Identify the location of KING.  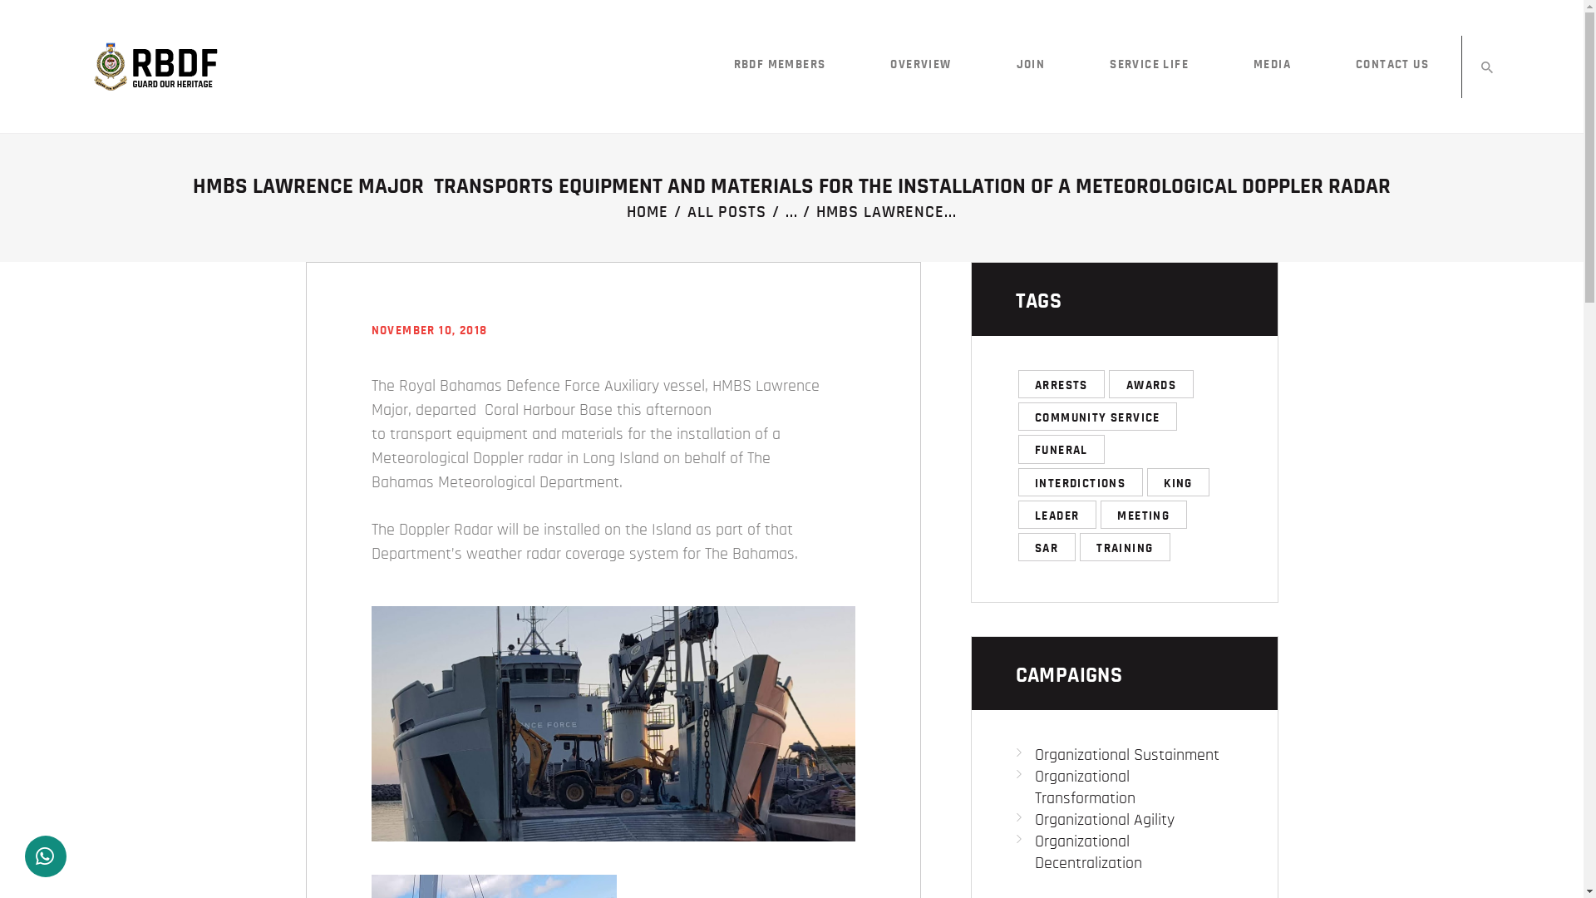
(1179, 482).